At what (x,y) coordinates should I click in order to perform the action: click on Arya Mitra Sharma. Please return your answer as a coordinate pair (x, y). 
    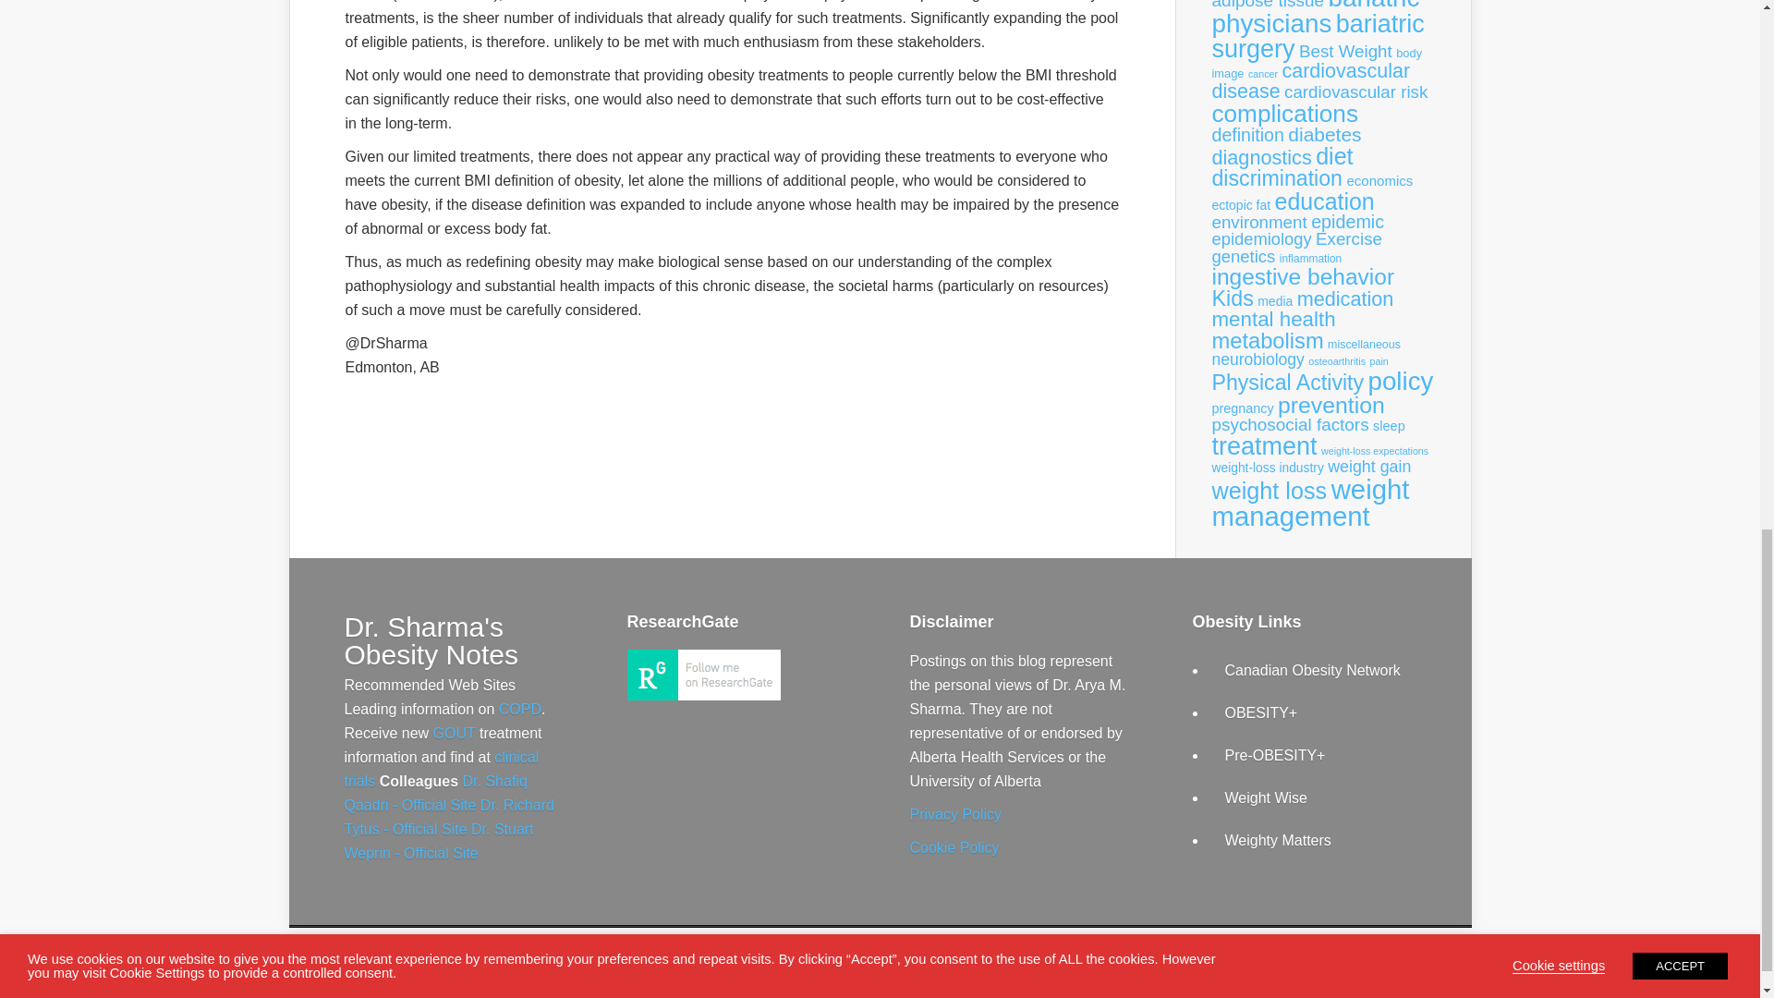
    Looking at the image, I should click on (702, 695).